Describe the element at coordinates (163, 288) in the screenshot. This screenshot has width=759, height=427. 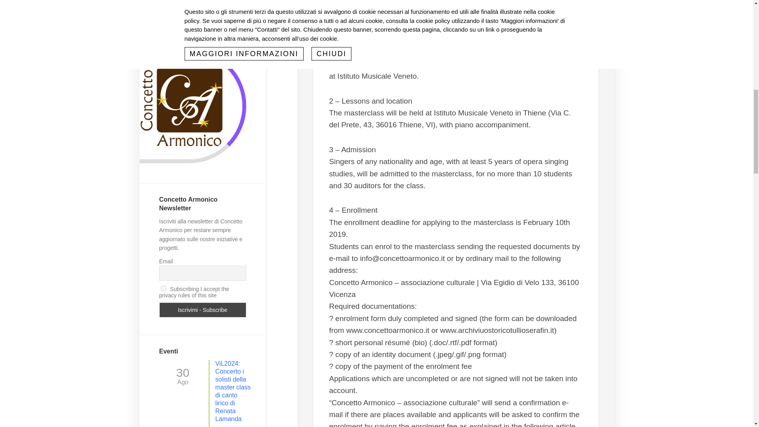
I see `on` at that location.